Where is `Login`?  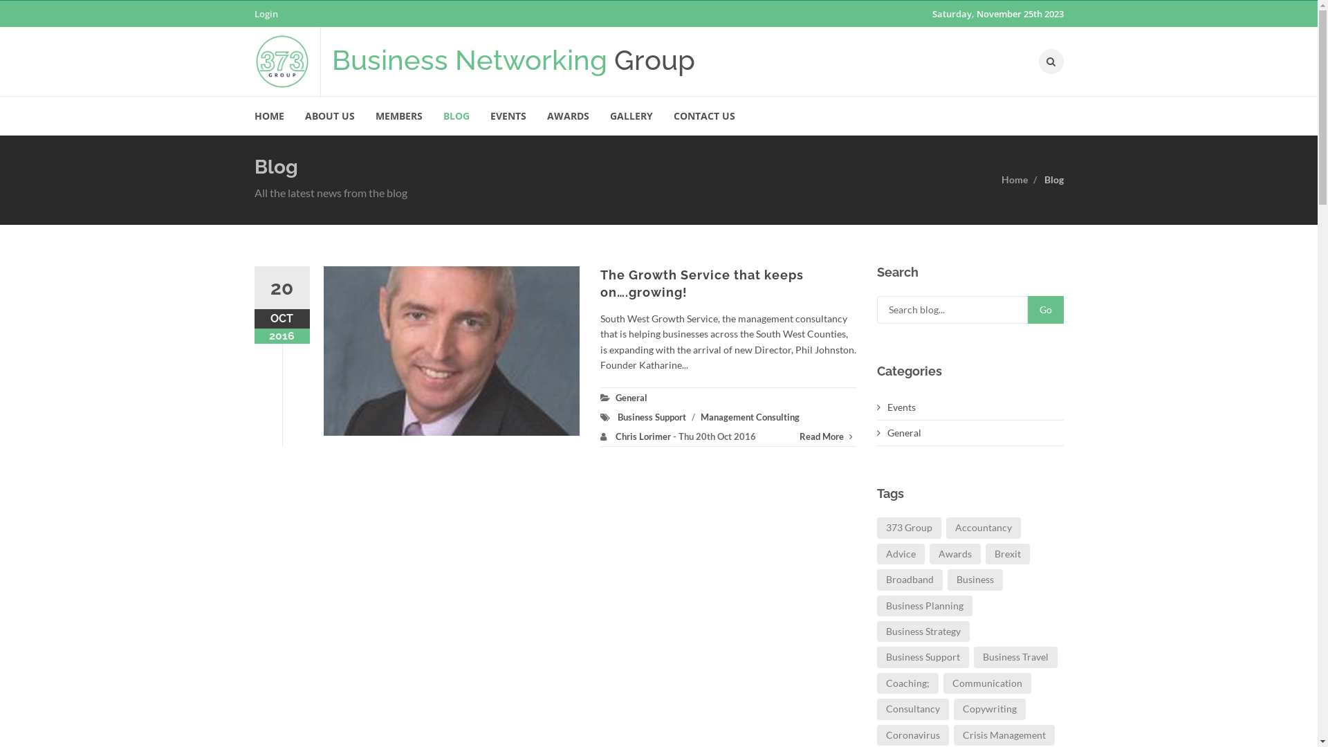
Login is located at coordinates (266, 14).